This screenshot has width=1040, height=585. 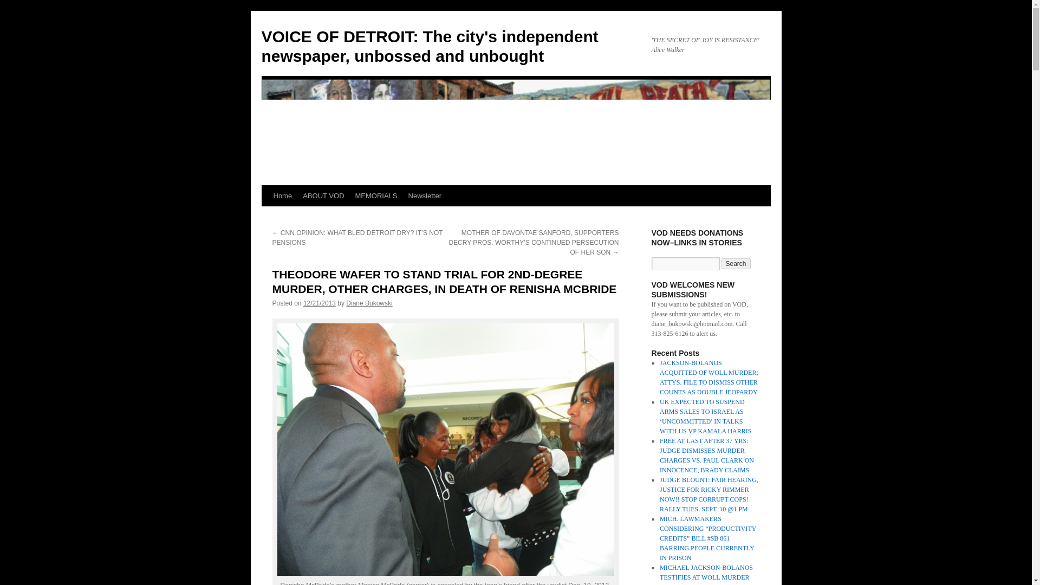 I want to click on Search, so click(x=736, y=263).